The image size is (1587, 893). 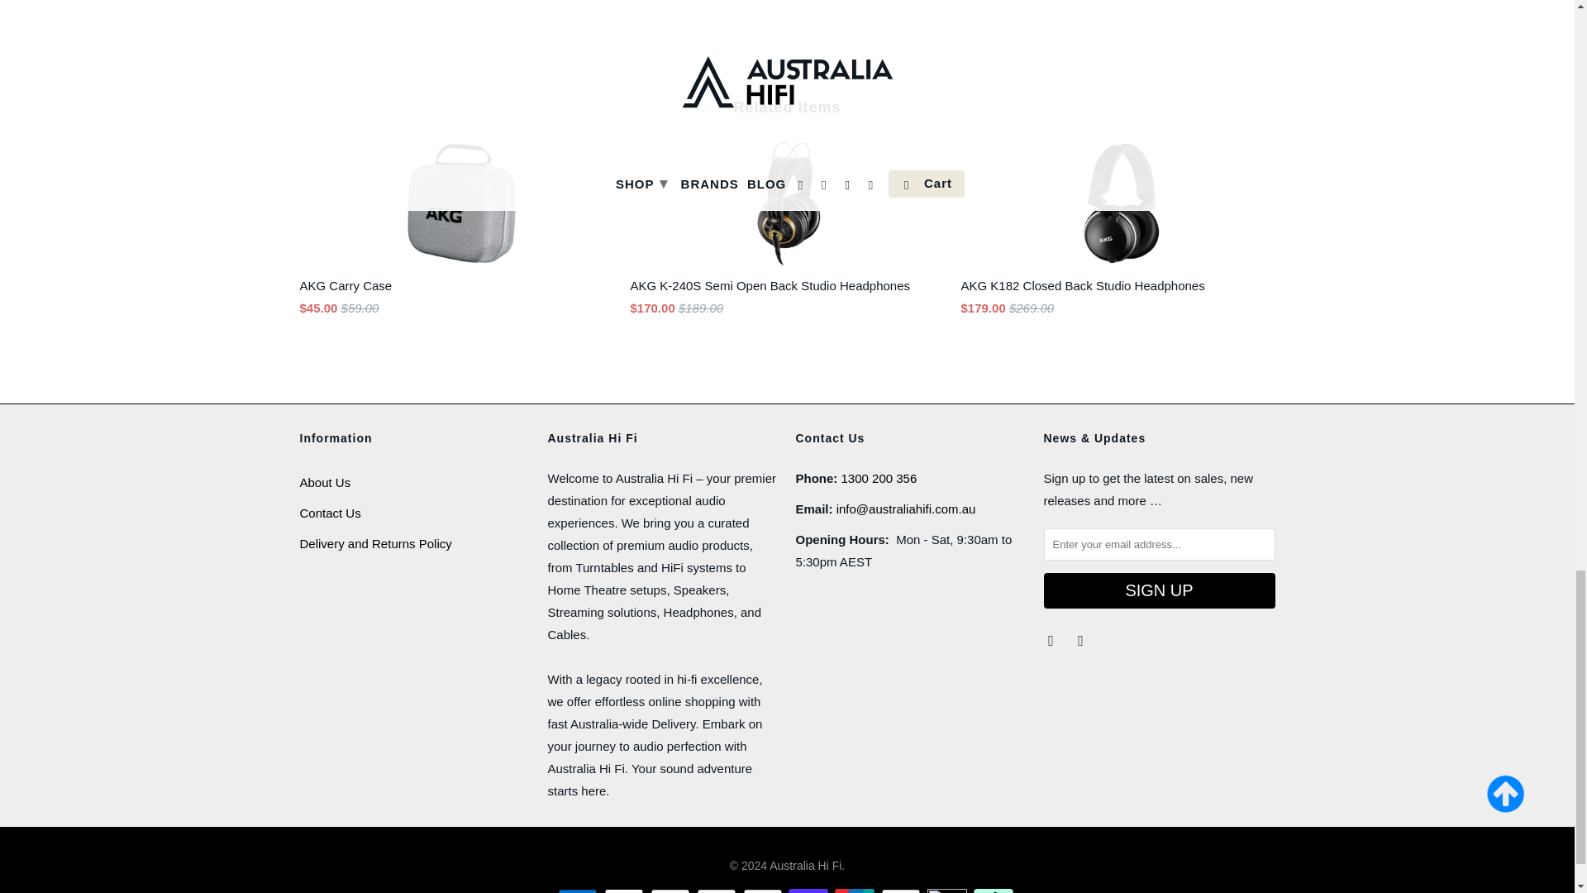 I want to click on Sign Up, so click(x=1158, y=590).